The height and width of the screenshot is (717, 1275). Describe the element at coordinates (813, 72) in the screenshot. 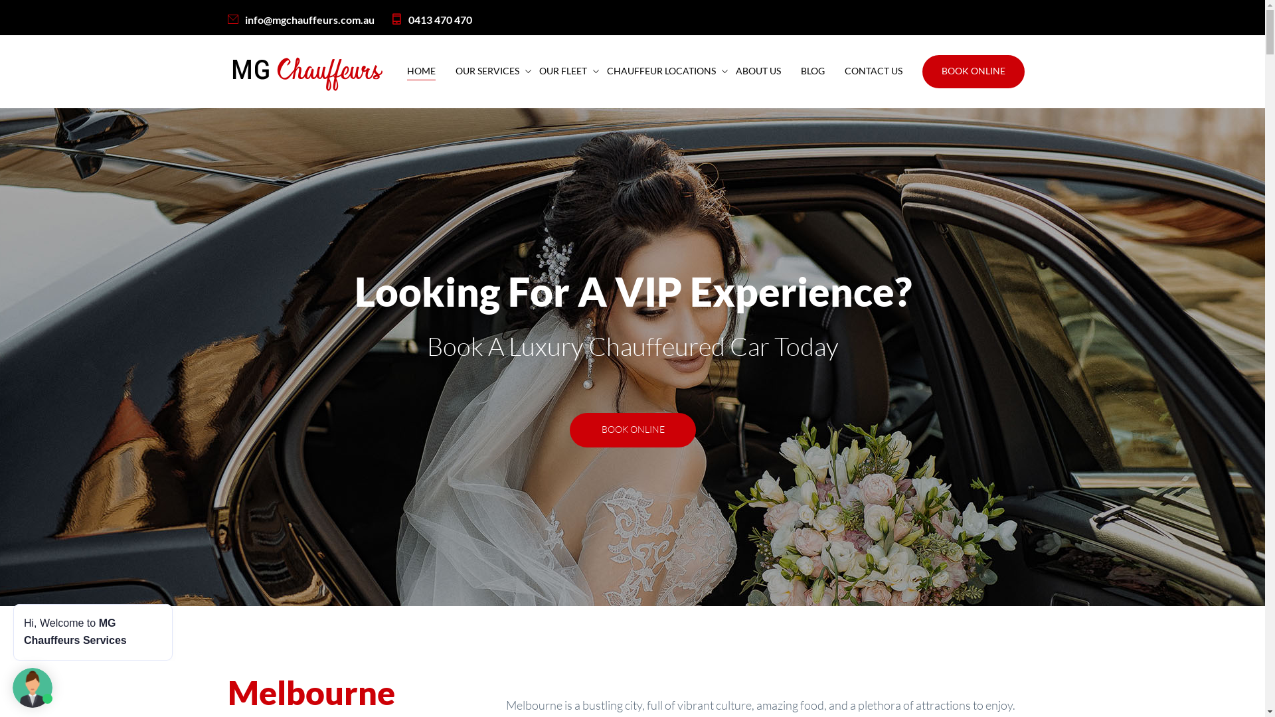

I see `BLOG` at that location.